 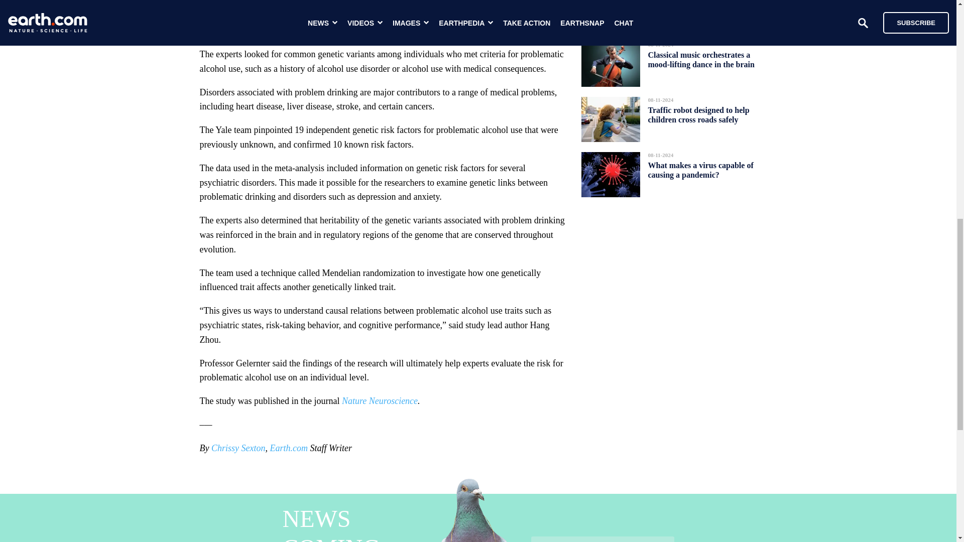 I want to click on What makes a virus capable of causing a pandemic?, so click(x=700, y=170).